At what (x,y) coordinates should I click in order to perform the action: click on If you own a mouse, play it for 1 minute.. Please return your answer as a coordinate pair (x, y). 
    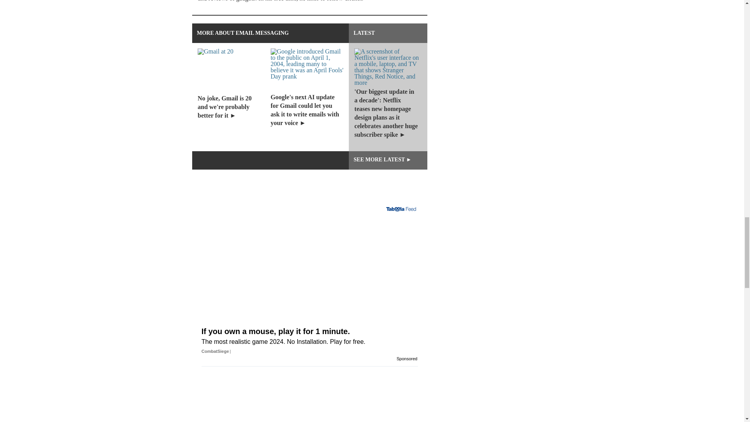
    Looking at the image, I should click on (309, 344).